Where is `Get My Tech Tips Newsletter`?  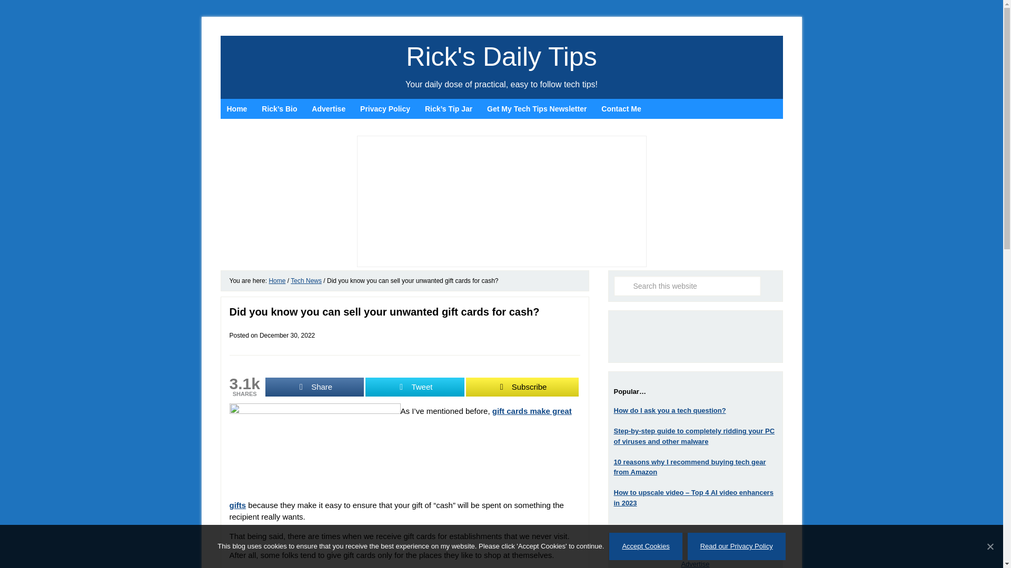
Get My Tech Tips Newsletter is located at coordinates (537, 108).